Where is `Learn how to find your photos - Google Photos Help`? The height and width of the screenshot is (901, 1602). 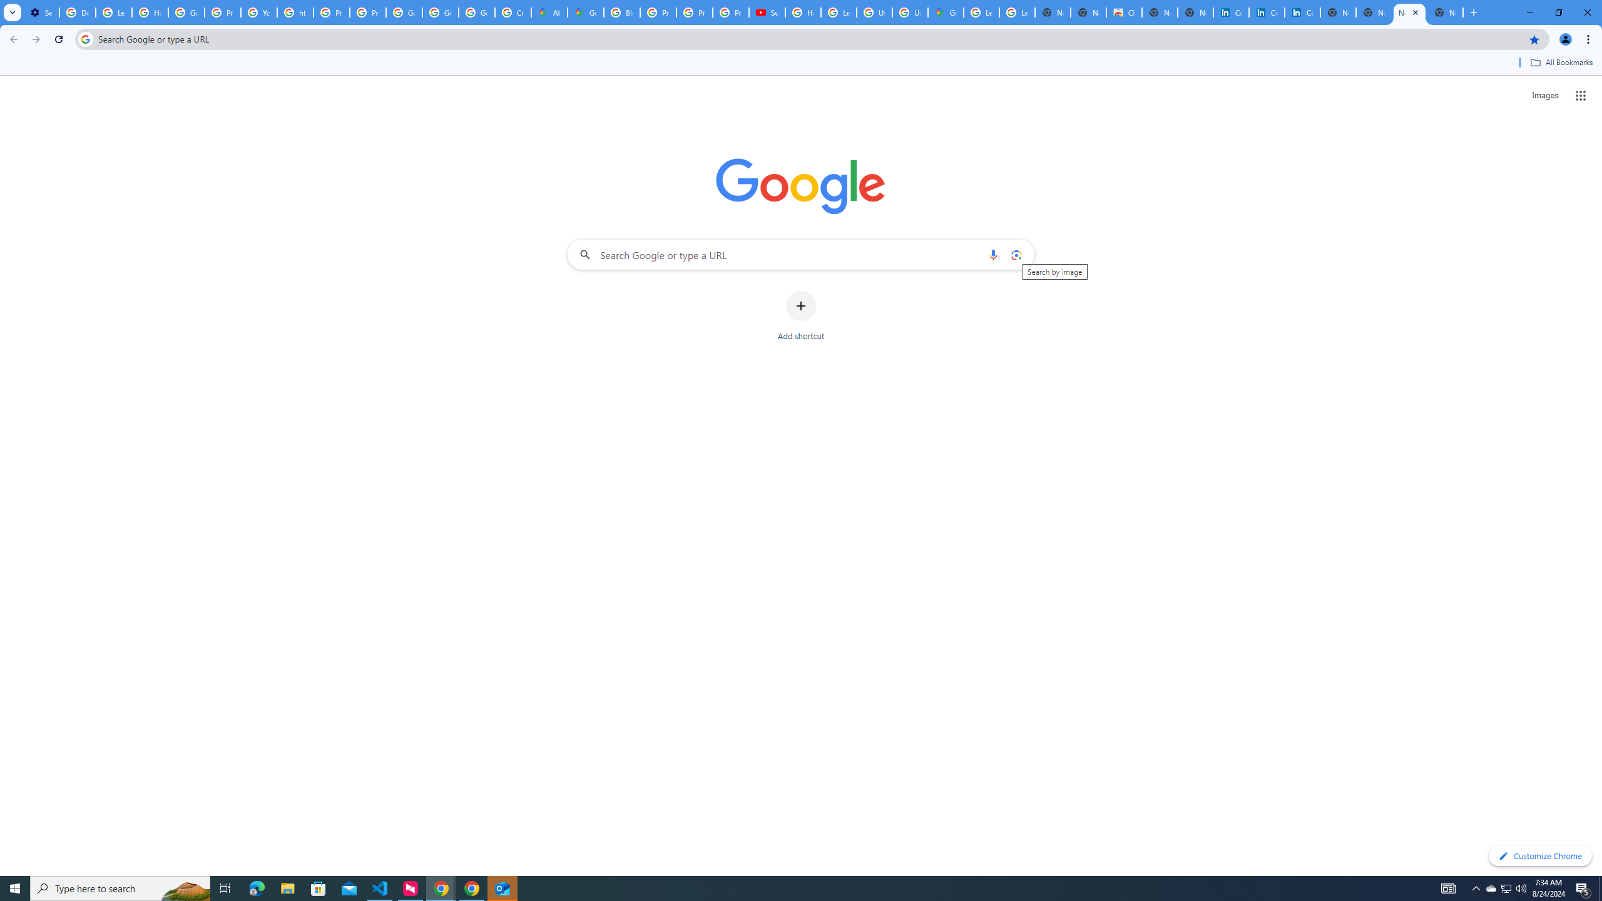 Learn how to find your photos - Google Photos Help is located at coordinates (114, 13).